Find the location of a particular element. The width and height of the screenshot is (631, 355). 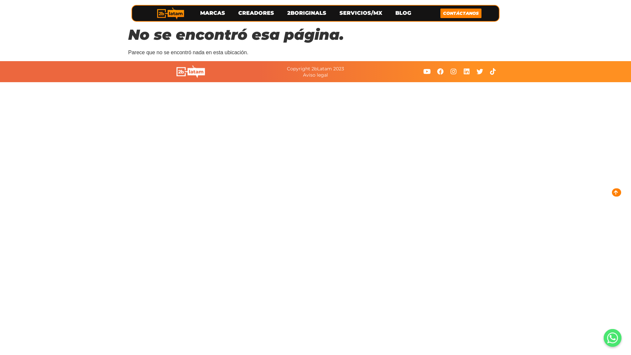

SERVICIOS/MX is located at coordinates (361, 13).